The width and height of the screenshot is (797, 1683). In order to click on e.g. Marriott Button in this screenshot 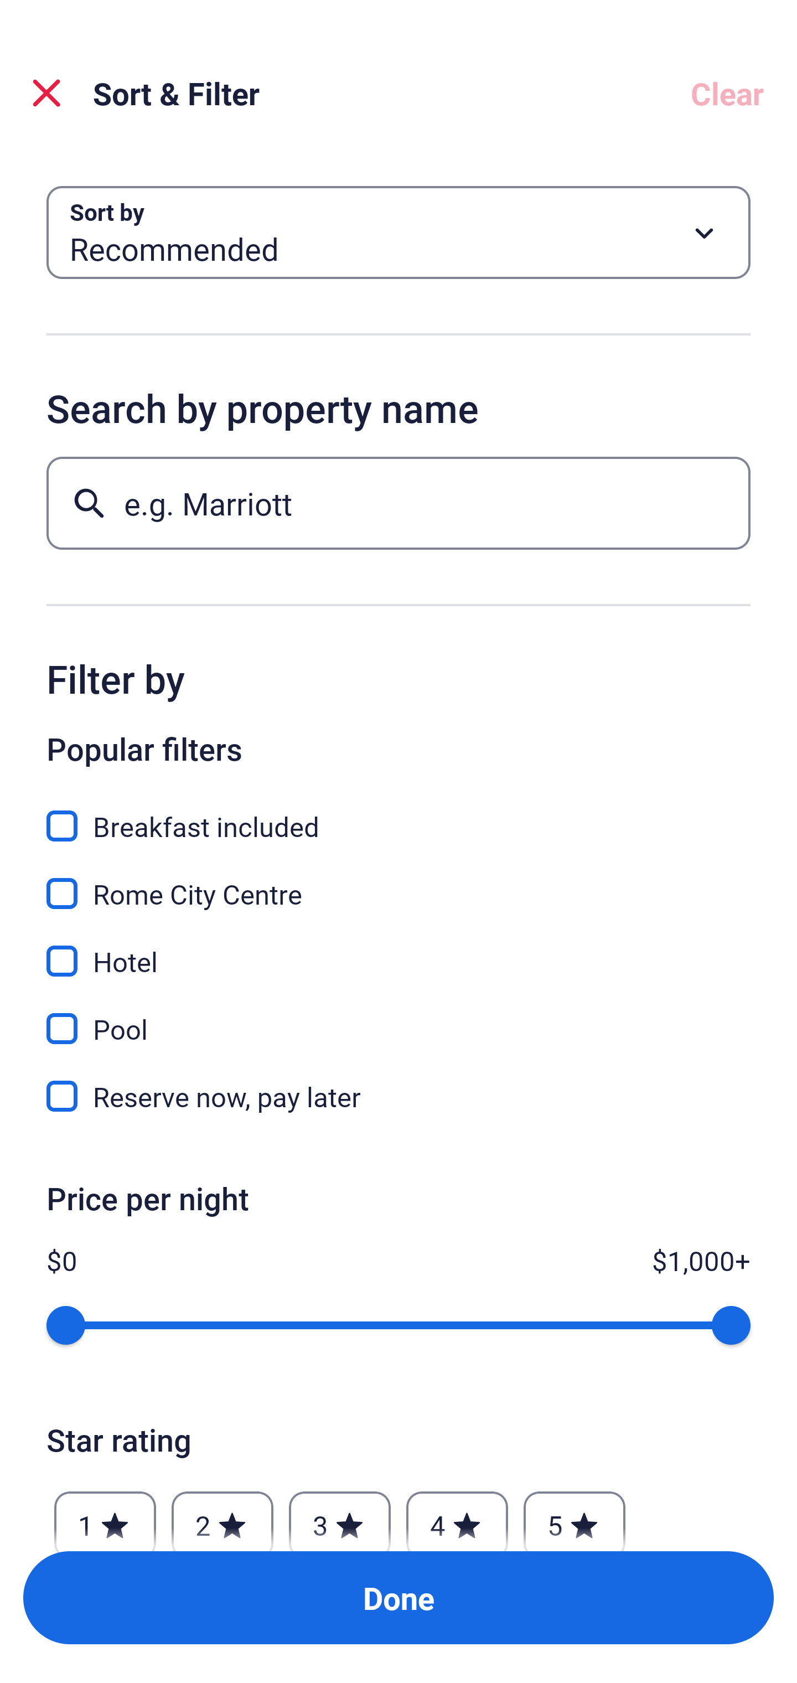, I will do `click(398, 503)`.